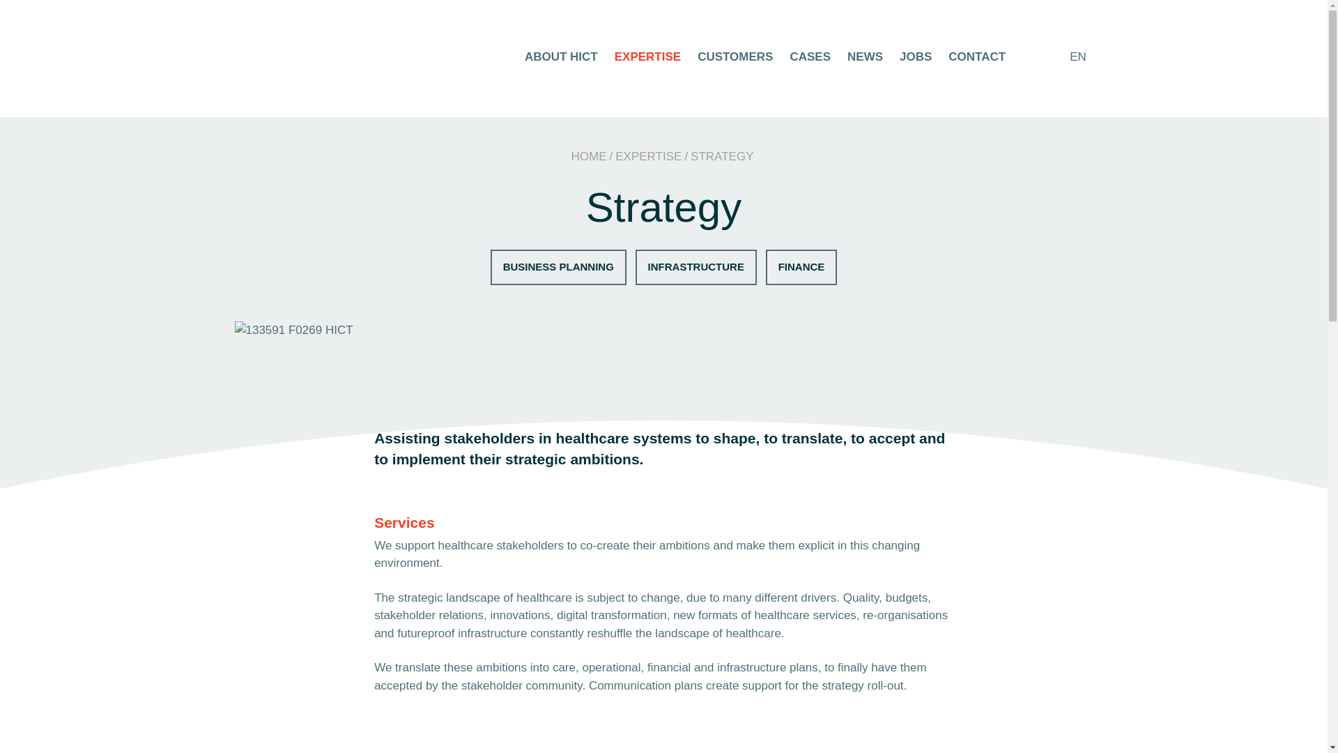 Image resolution: width=1338 pixels, height=753 pixels. I want to click on ABOUT HICT, so click(561, 56).